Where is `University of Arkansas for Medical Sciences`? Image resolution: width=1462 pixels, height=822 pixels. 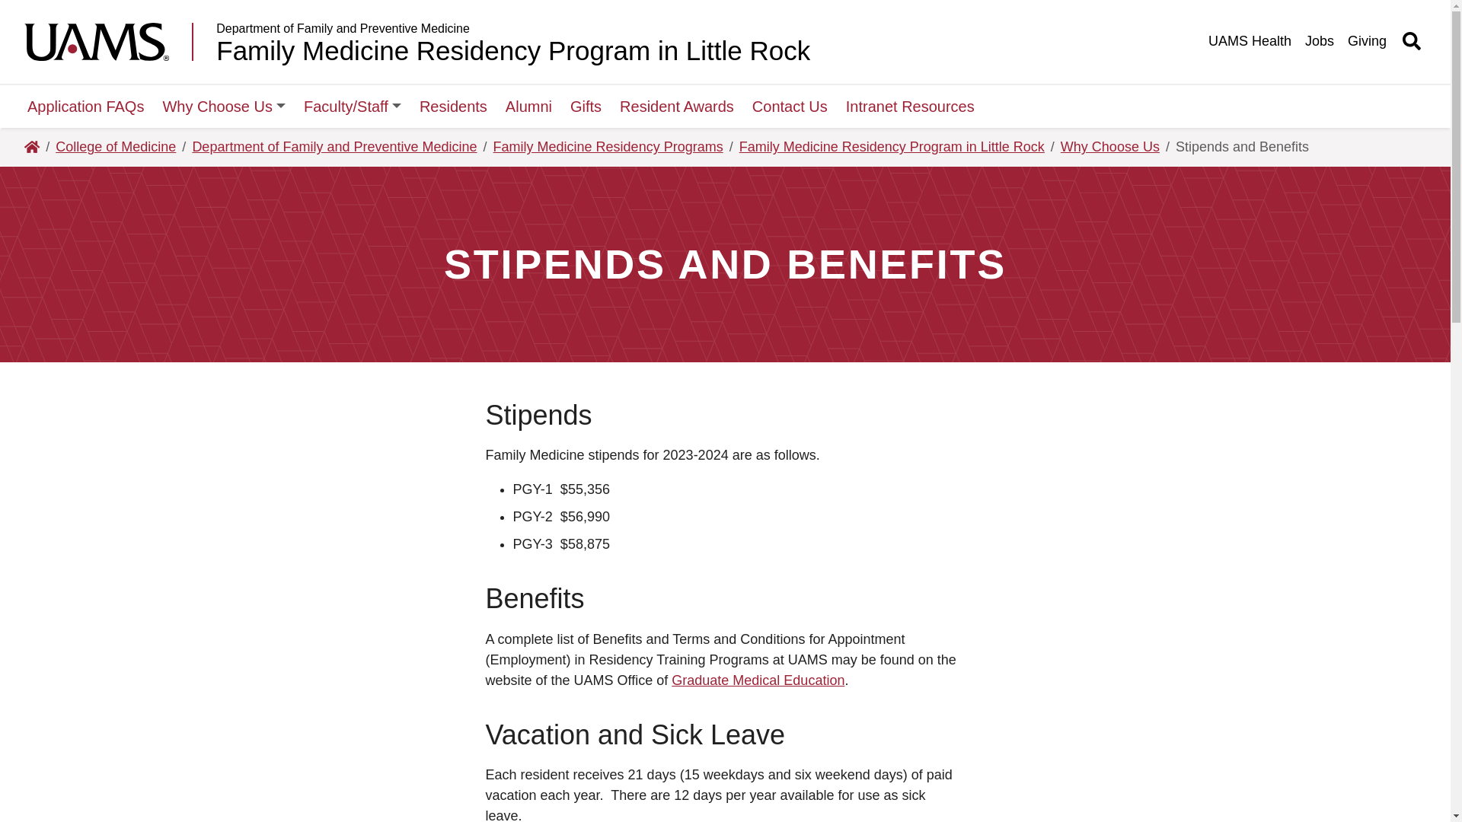 University of Arkansas for Medical Sciences is located at coordinates (108, 41).